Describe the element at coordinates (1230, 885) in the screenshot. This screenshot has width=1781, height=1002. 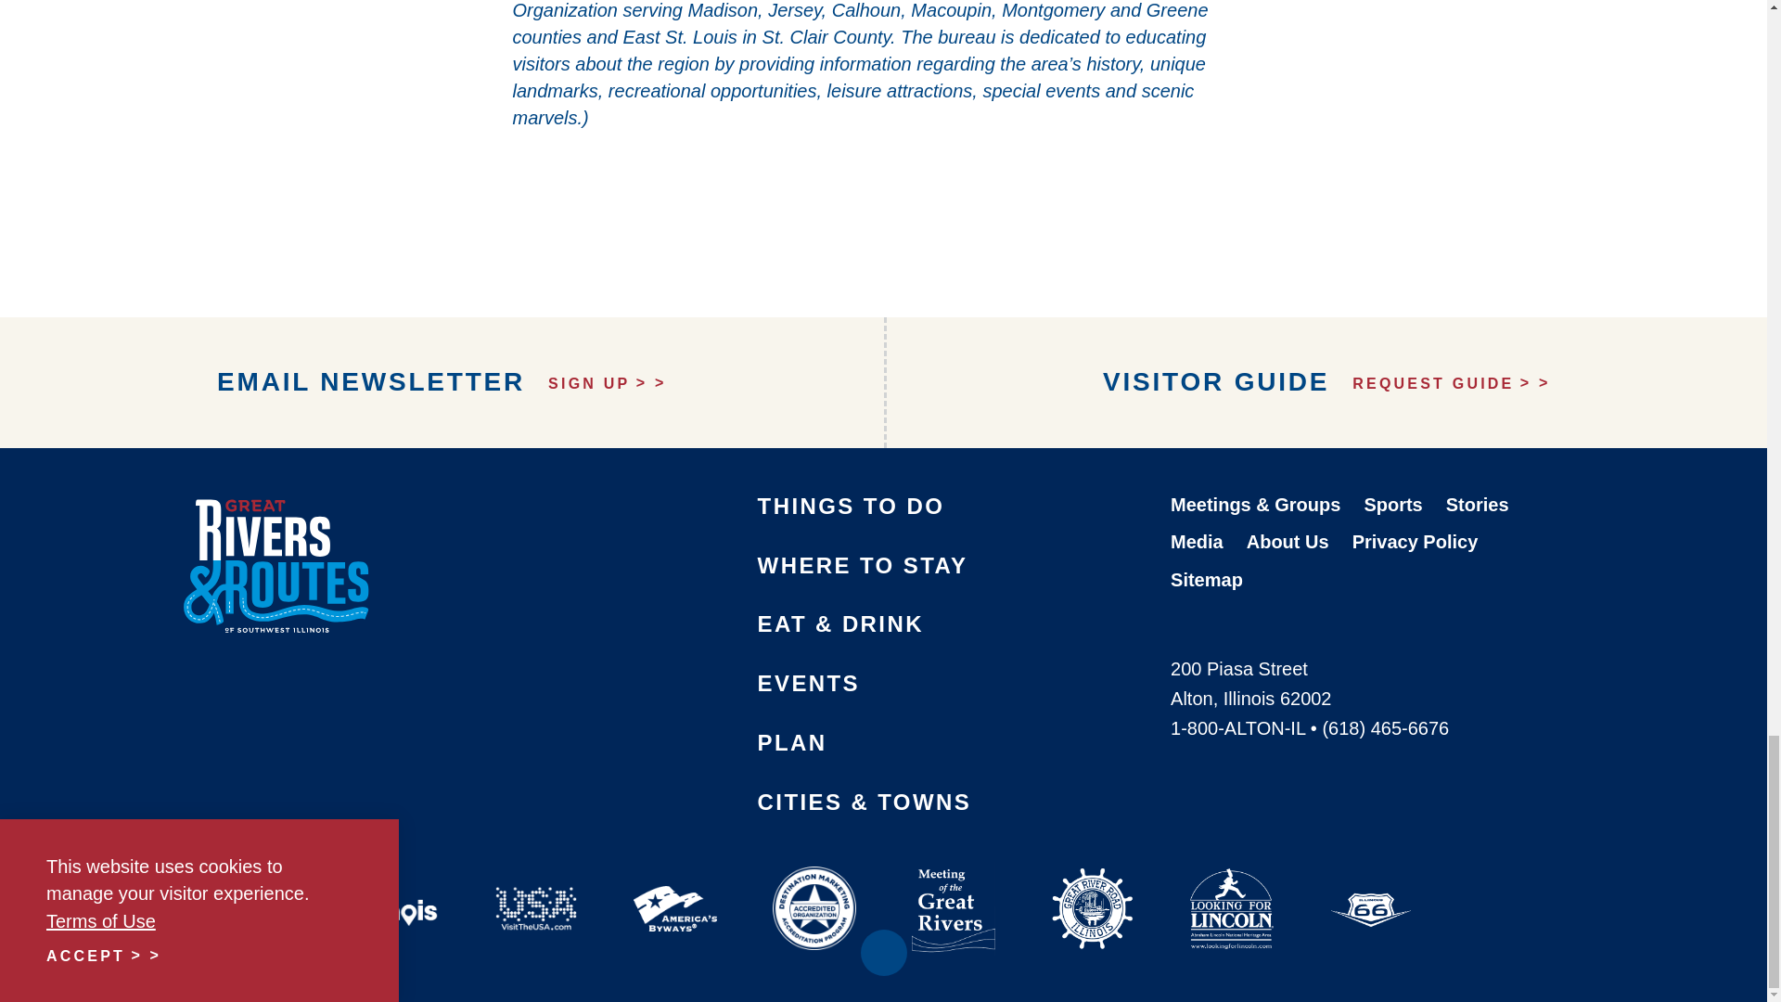
I see `Looking for Lincoln!` at that location.